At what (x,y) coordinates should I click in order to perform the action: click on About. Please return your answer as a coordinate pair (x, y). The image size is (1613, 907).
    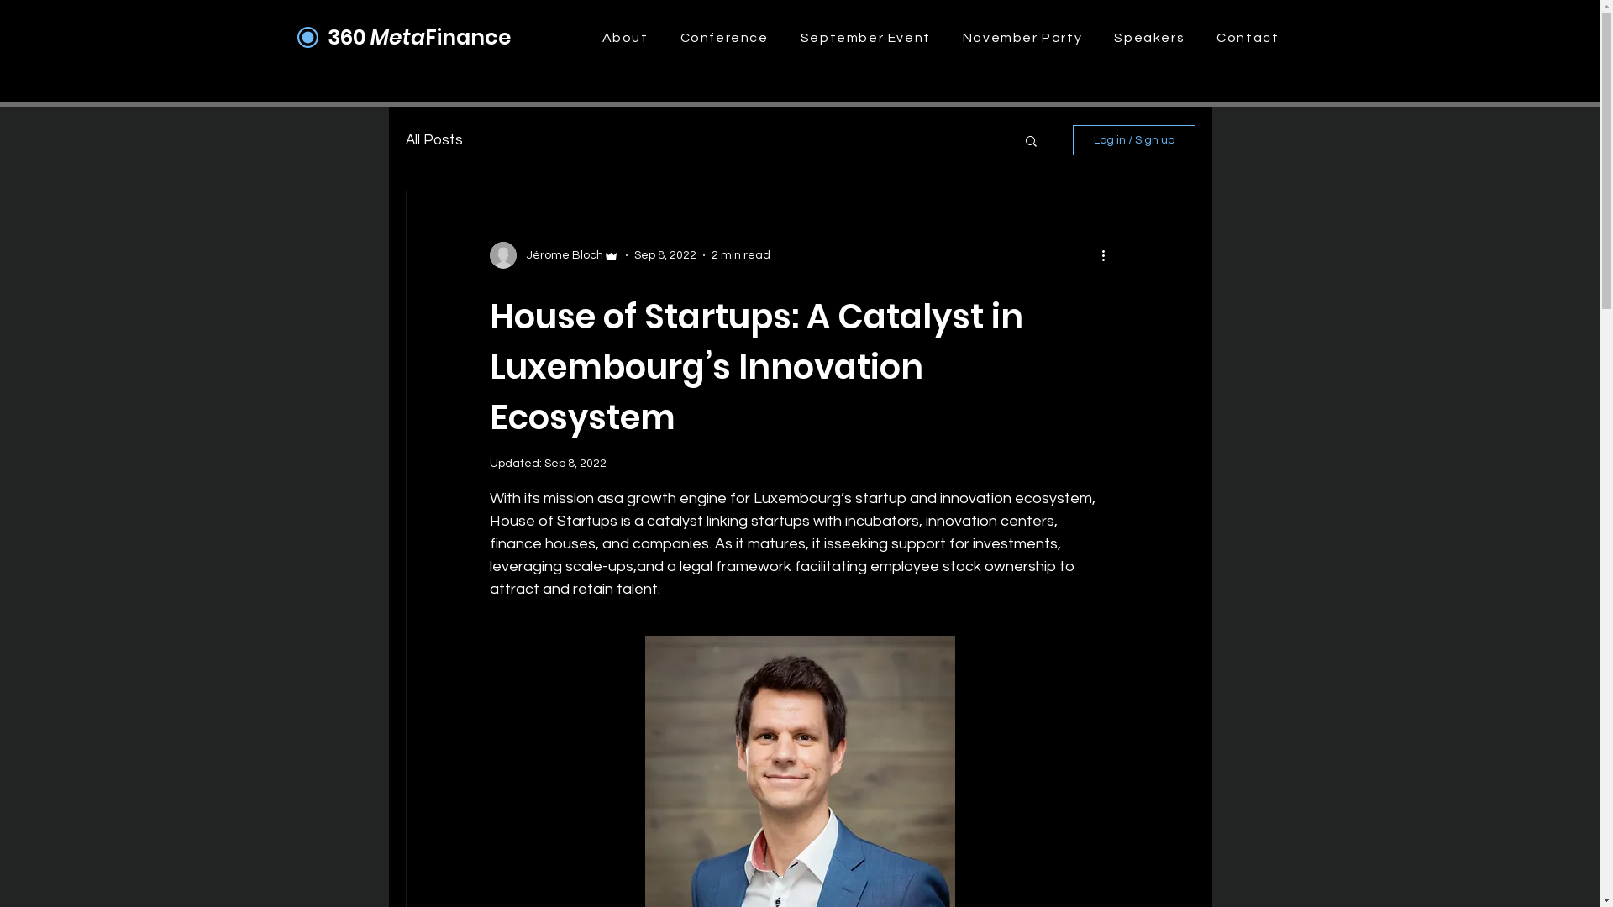
    Looking at the image, I should click on (625, 38).